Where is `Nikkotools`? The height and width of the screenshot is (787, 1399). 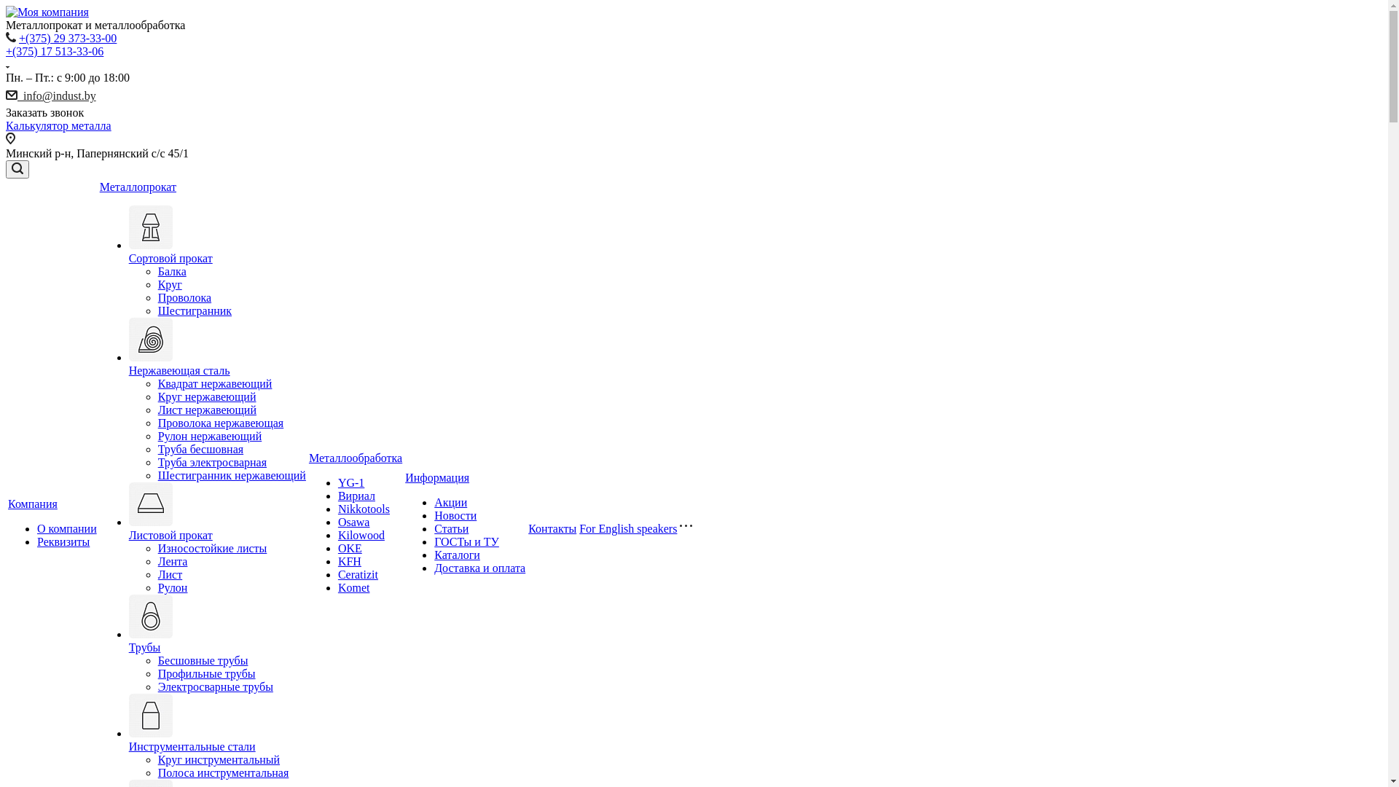
Nikkotools is located at coordinates (364, 509).